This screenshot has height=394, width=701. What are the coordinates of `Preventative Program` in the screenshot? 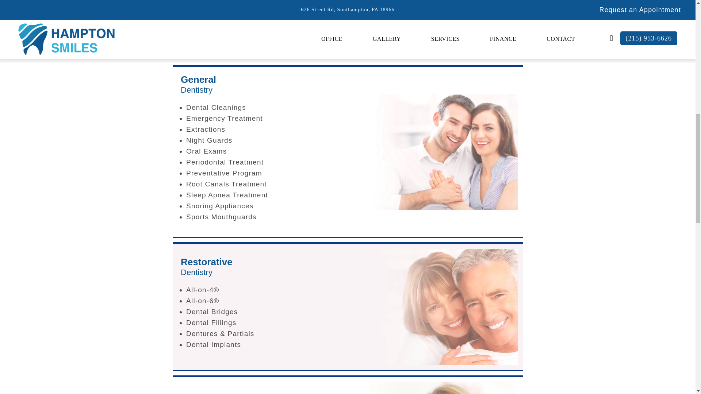 It's located at (271, 173).